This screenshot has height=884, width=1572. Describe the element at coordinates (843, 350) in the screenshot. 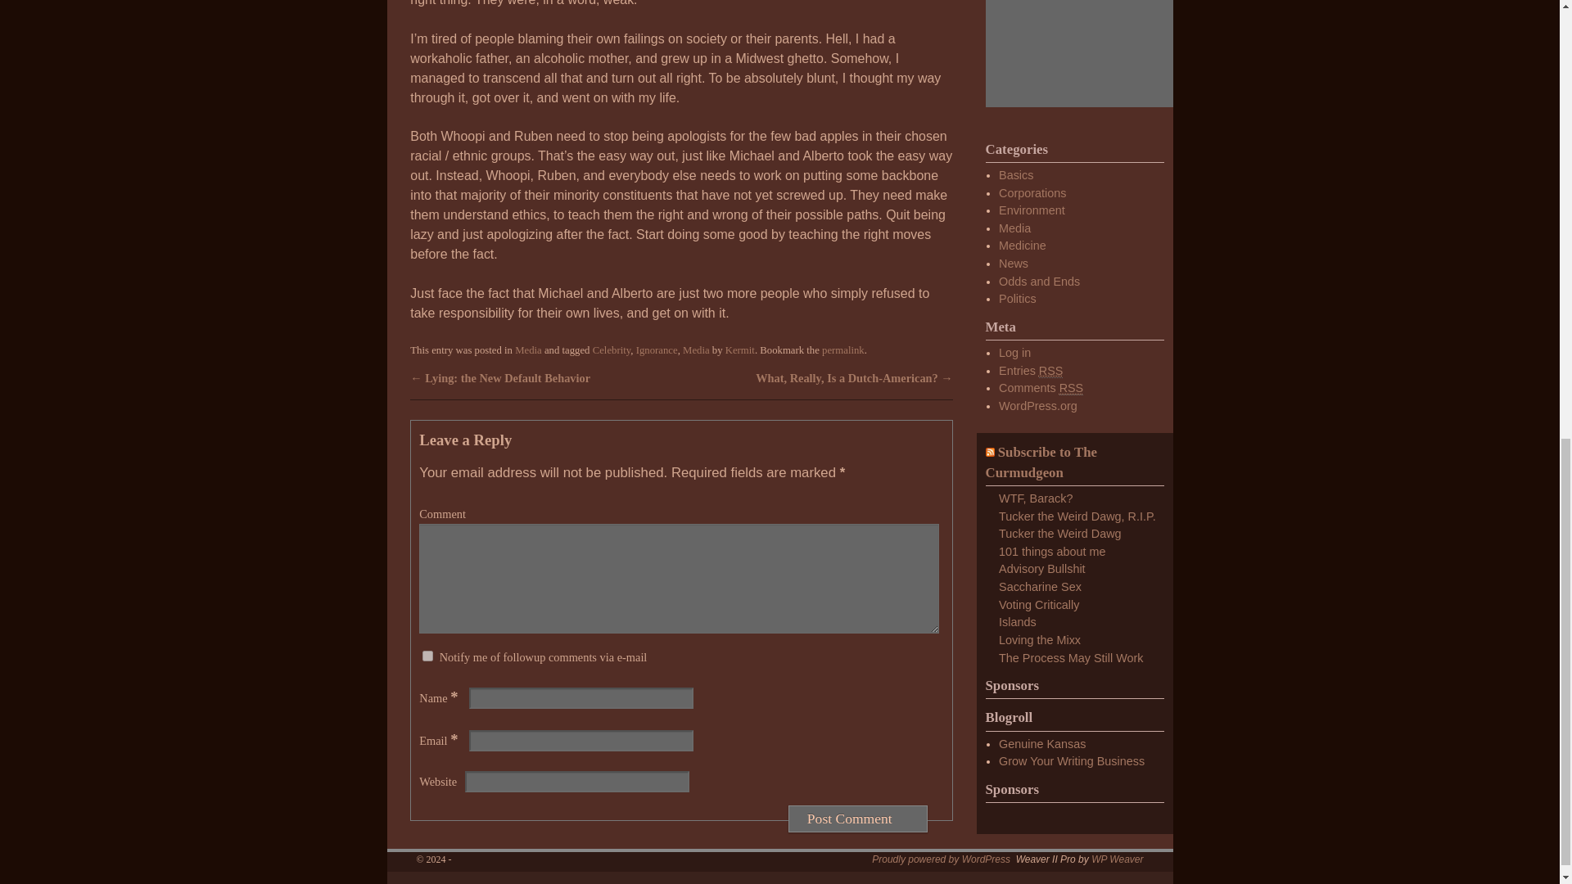

I see `permalink` at that location.